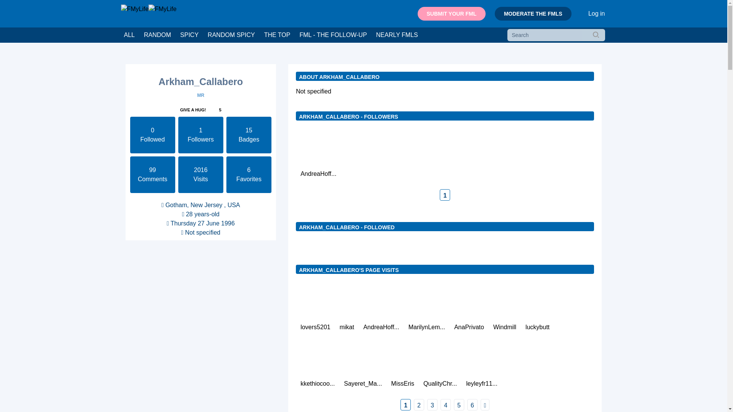  What do you see at coordinates (231, 35) in the screenshot?
I see `RANDOM SPICY` at bounding box center [231, 35].